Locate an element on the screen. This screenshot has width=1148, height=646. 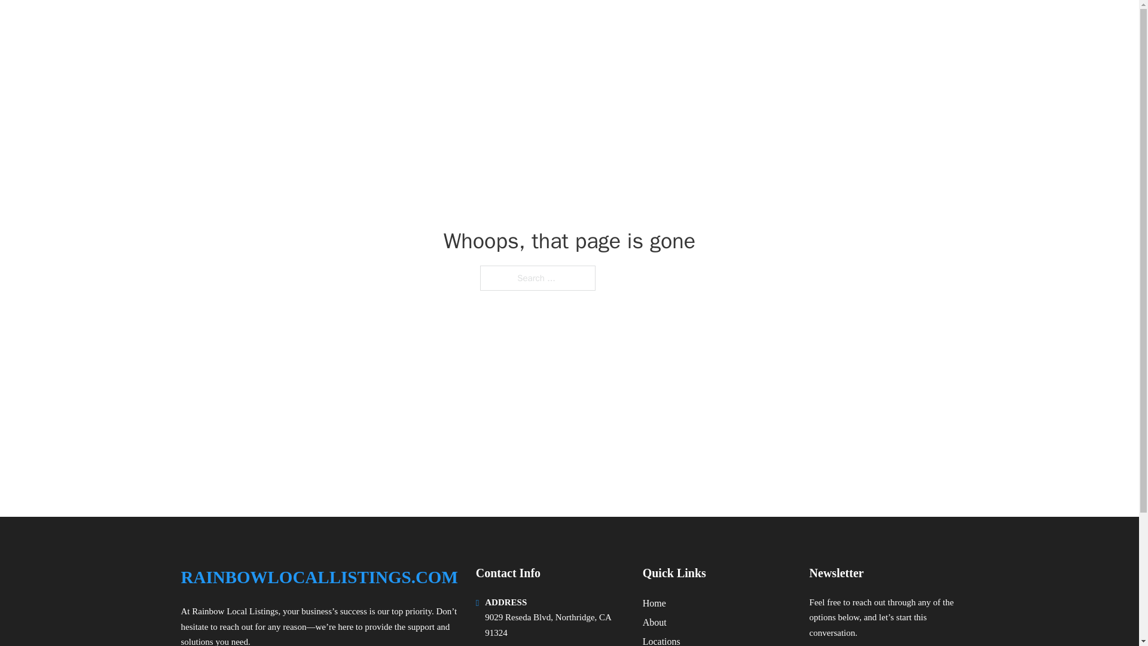
Locations is located at coordinates (661, 640).